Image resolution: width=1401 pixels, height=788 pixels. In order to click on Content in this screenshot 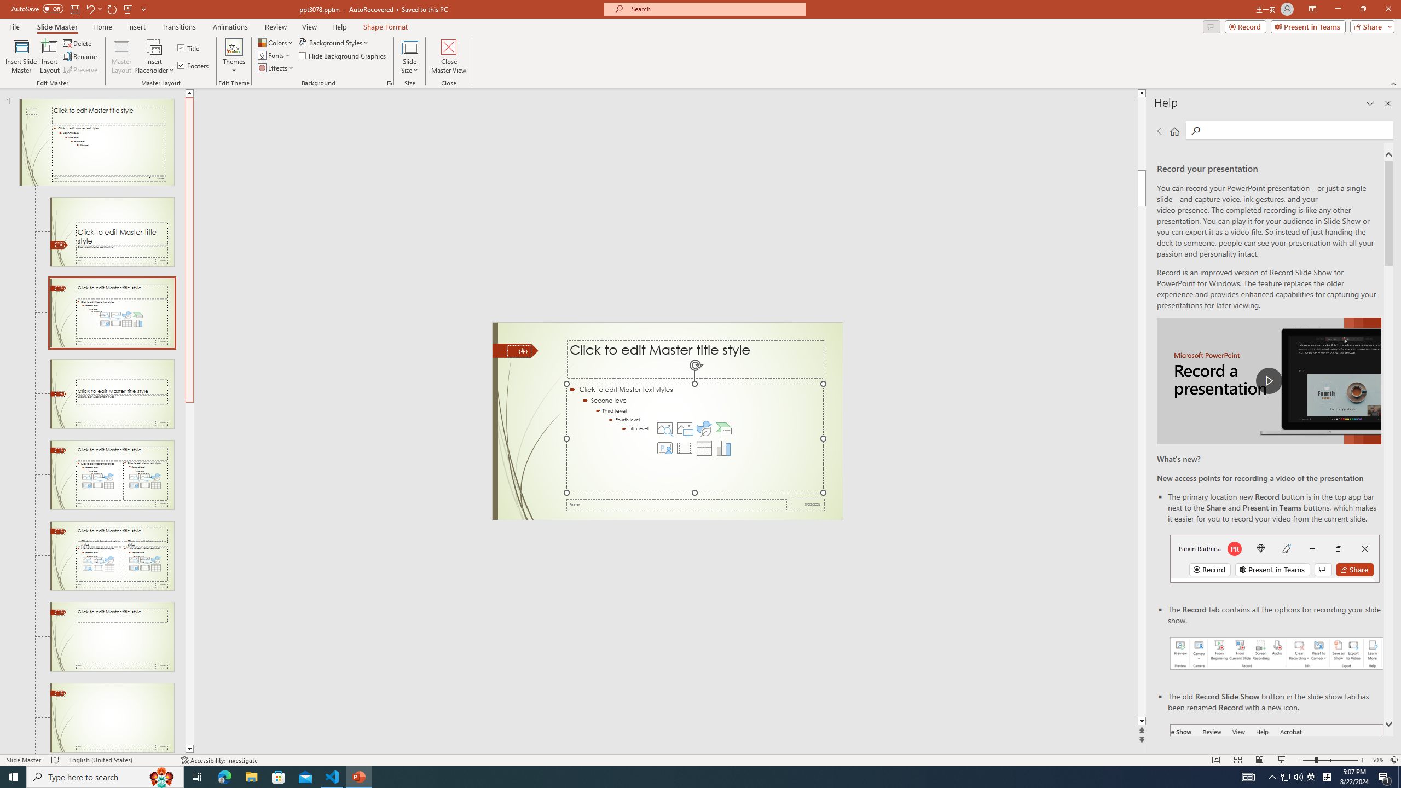, I will do `click(154, 47)`.